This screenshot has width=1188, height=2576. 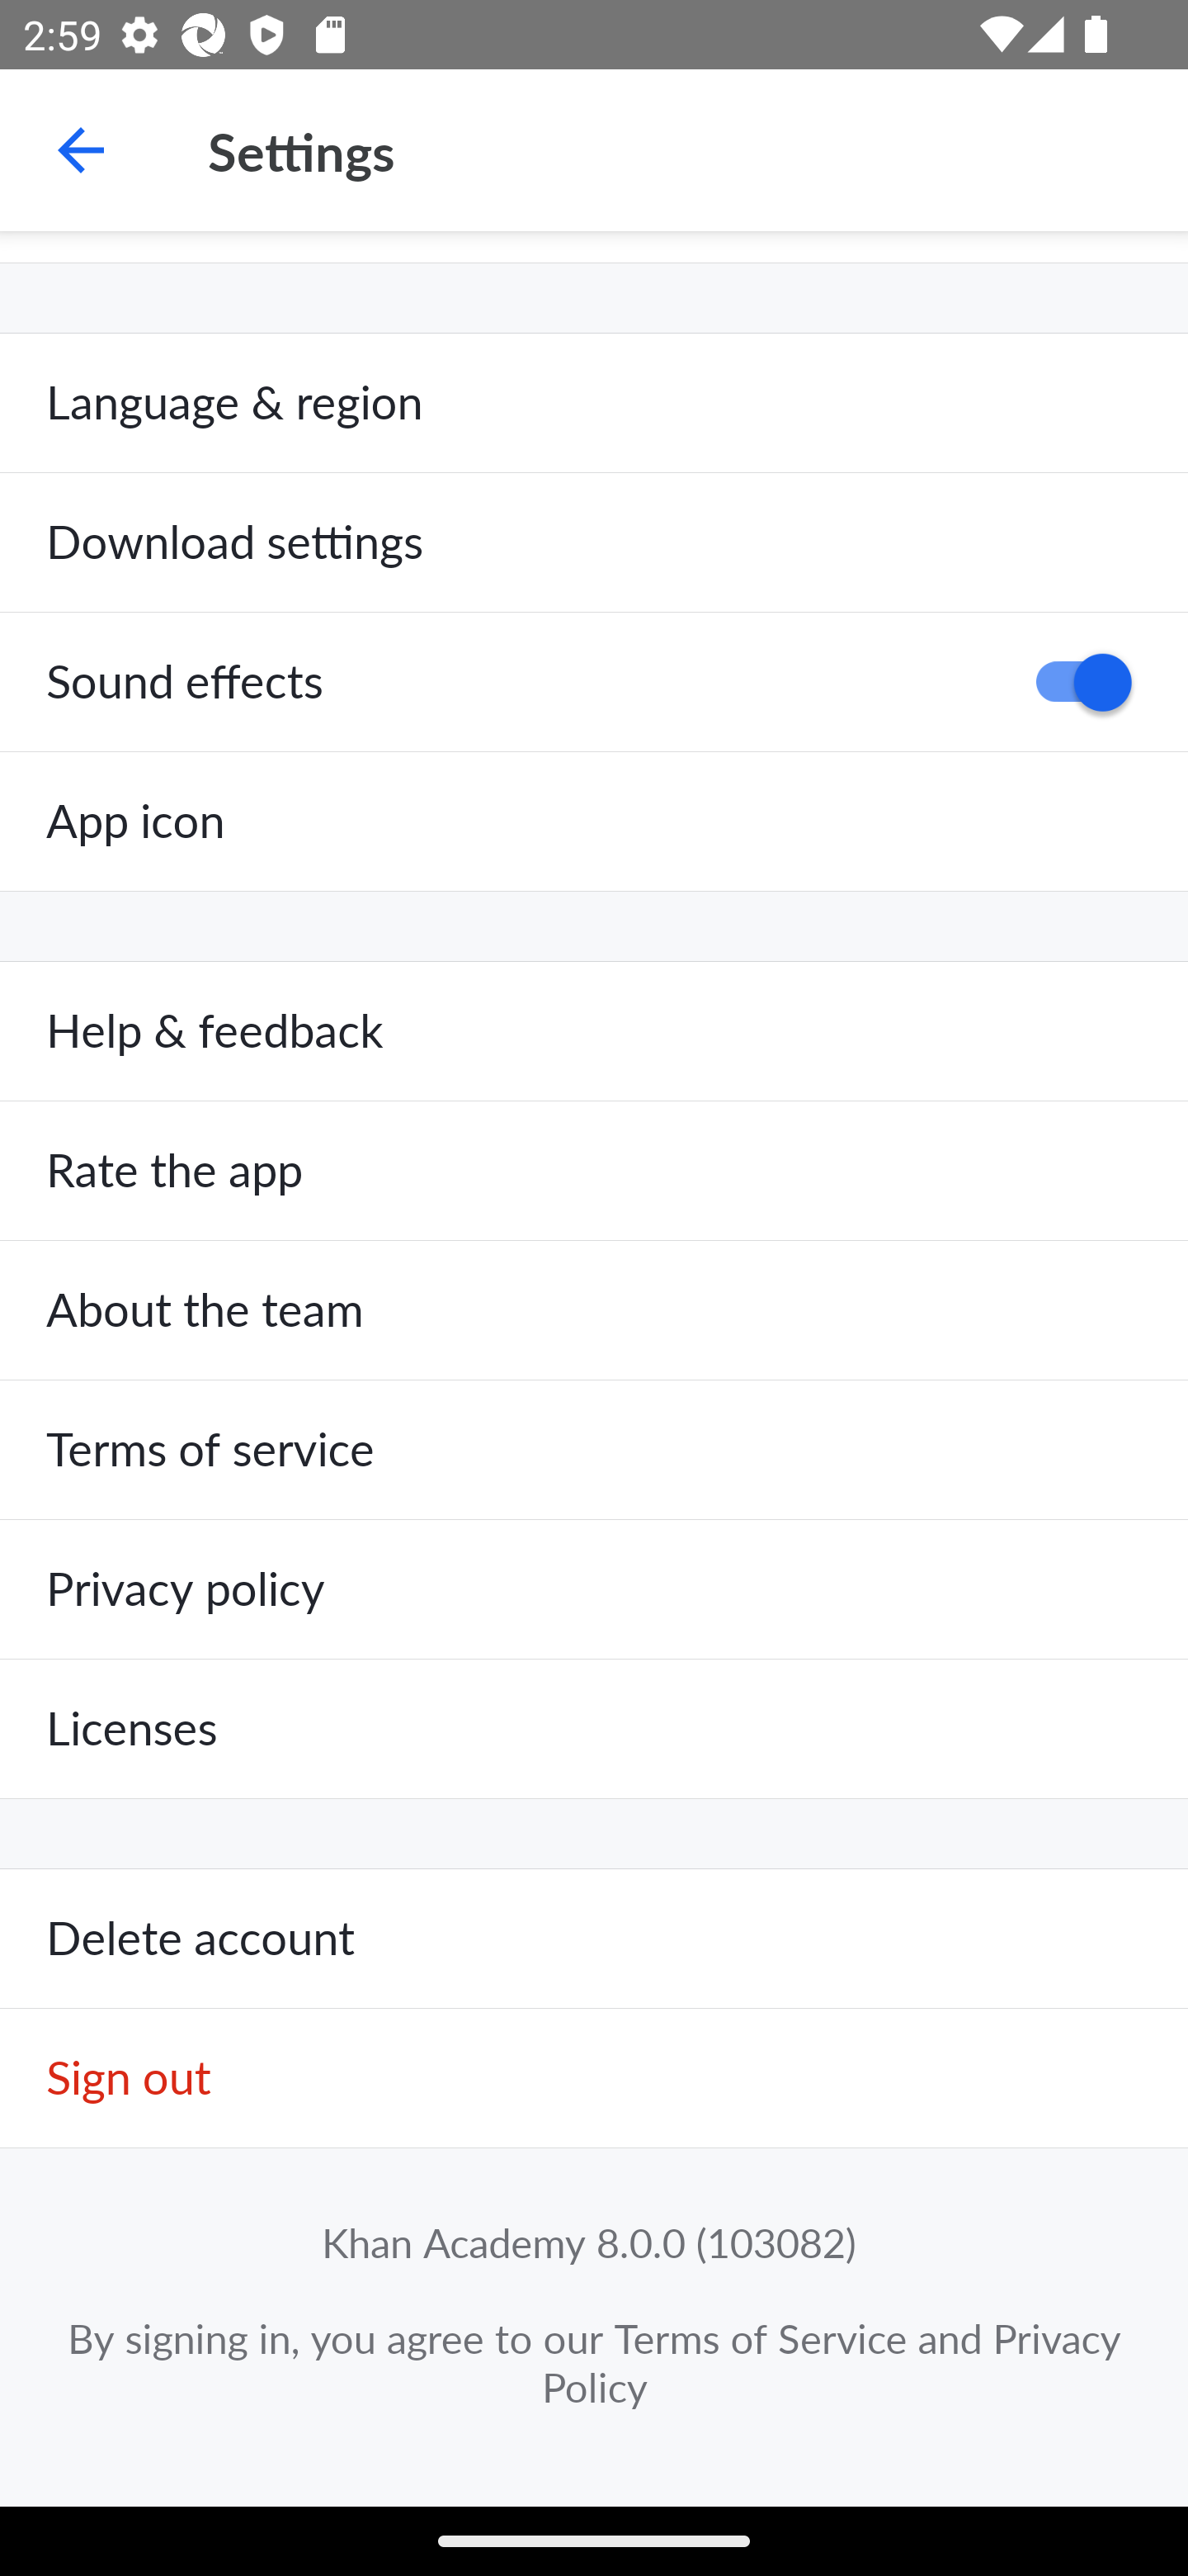 What do you see at coordinates (594, 1031) in the screenshot?
I see `Help & feedback` at bounding box center [594, 1031].